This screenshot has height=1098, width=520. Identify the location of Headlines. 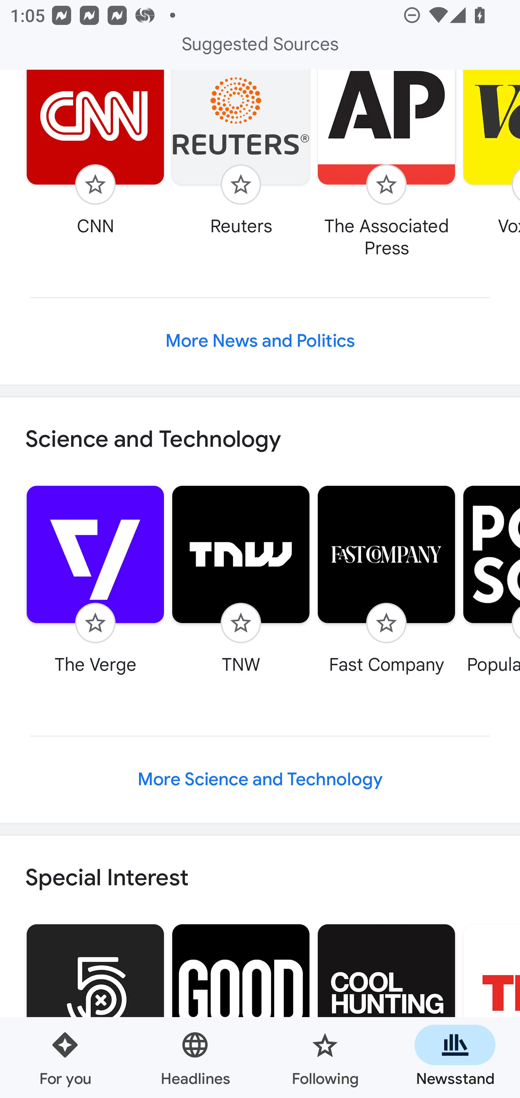
(195, 1058).